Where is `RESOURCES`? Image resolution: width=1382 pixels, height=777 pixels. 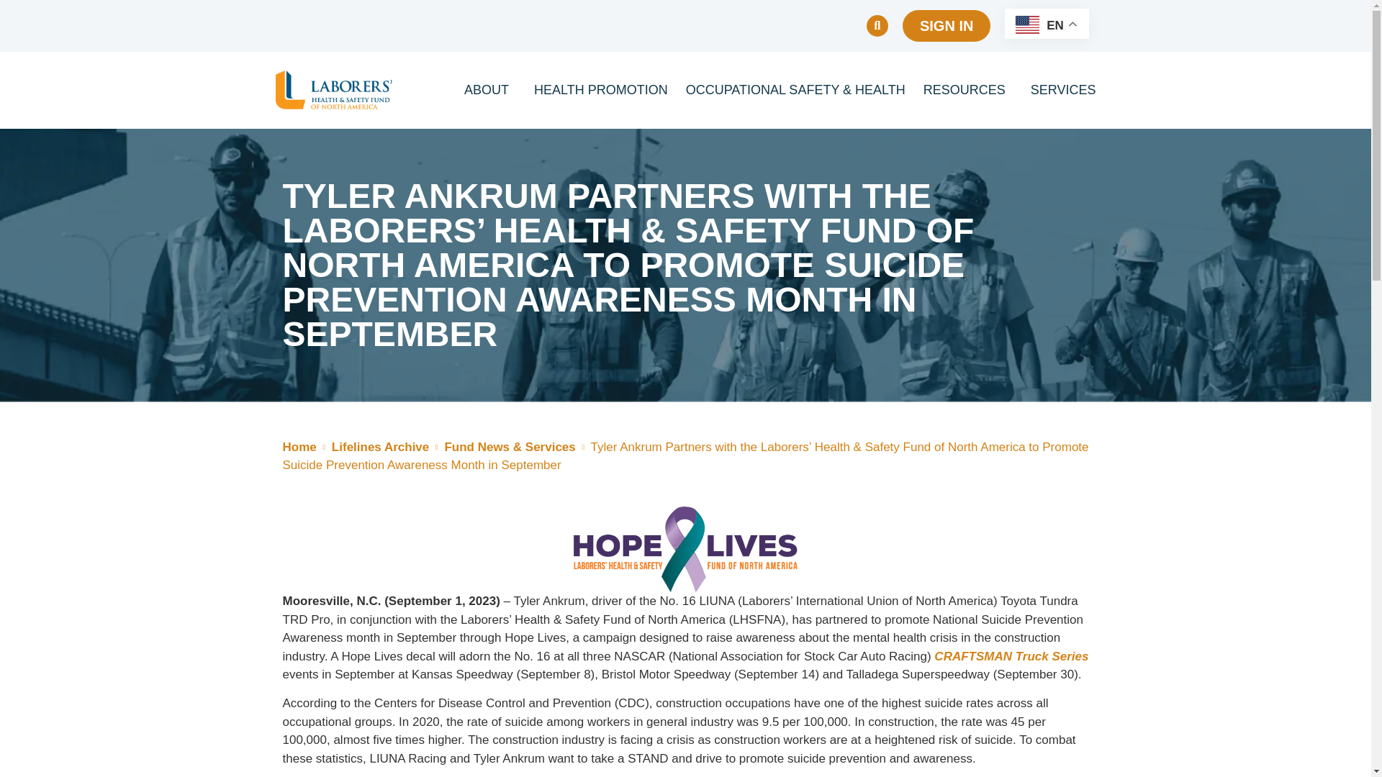 RESOURCES is located at coordinates (967, 89).